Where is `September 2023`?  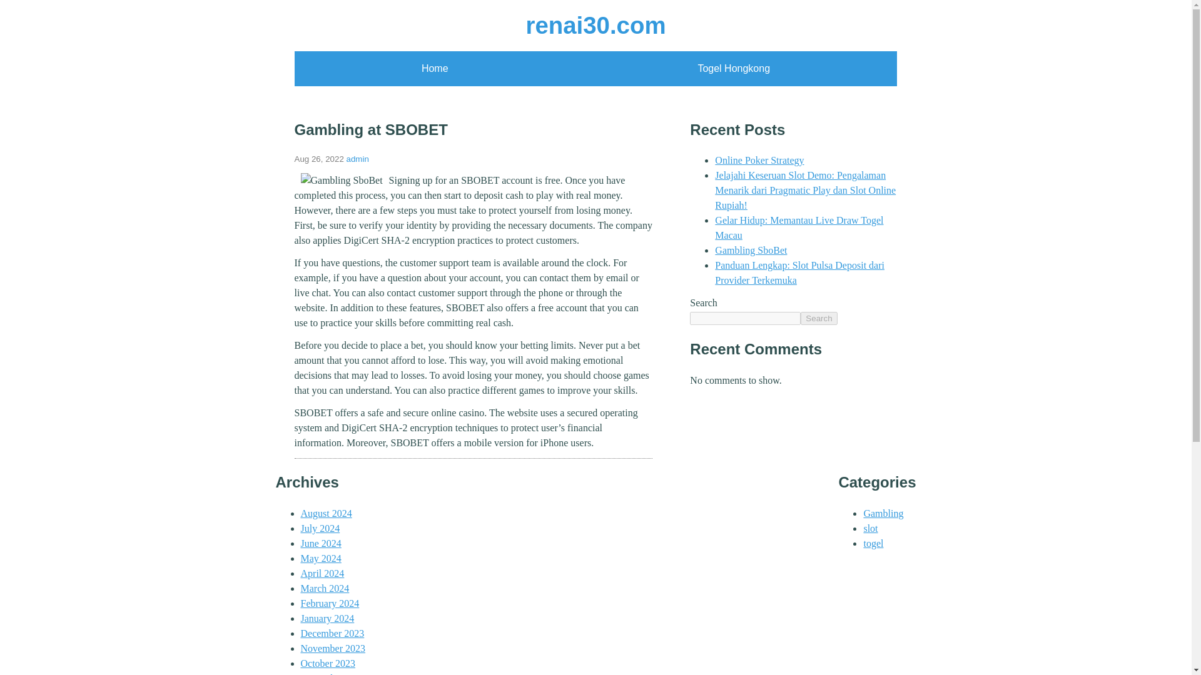 September 2023 is located at coordinates (333, 674).